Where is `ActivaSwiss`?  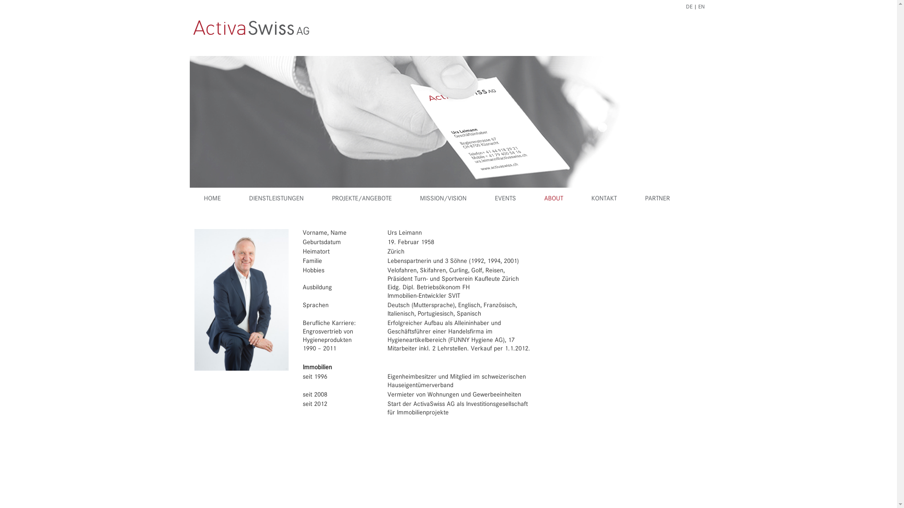 ActivaSwiss is located at coordinates (224, 198).